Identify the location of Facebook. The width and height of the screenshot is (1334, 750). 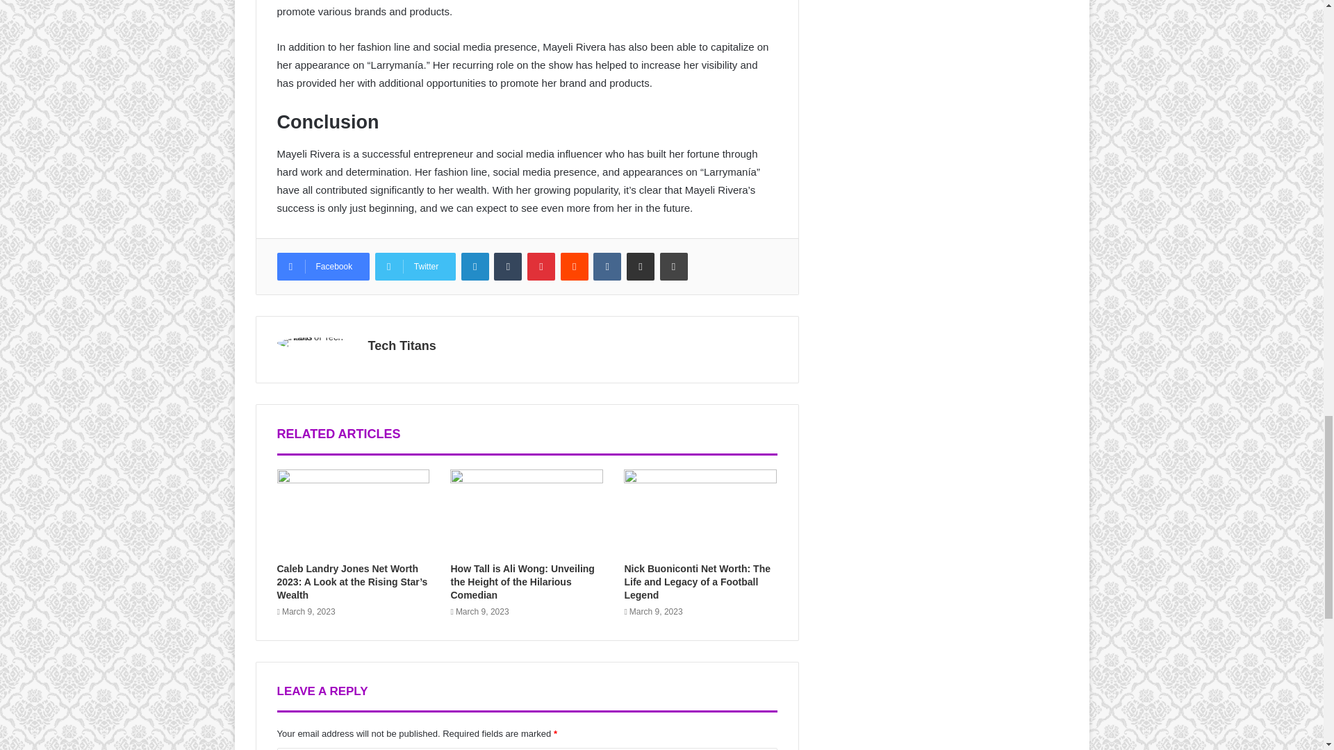
(322, 266).